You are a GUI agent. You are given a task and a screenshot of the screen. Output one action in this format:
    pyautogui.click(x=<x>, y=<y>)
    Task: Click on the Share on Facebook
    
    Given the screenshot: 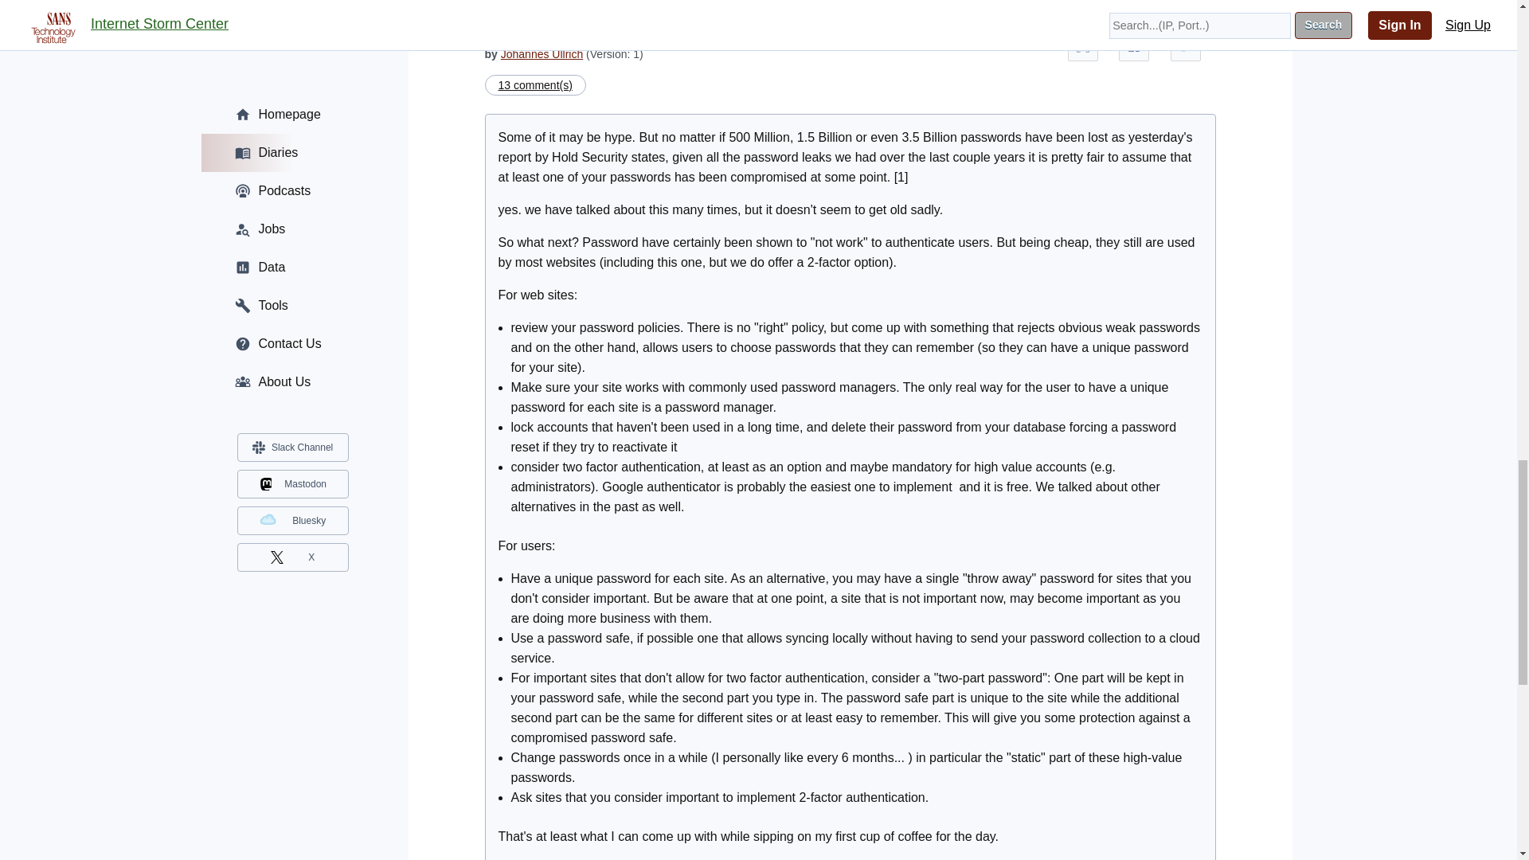 What is the action you would take?
    pyautogui.click(x=1134, y=45)
    